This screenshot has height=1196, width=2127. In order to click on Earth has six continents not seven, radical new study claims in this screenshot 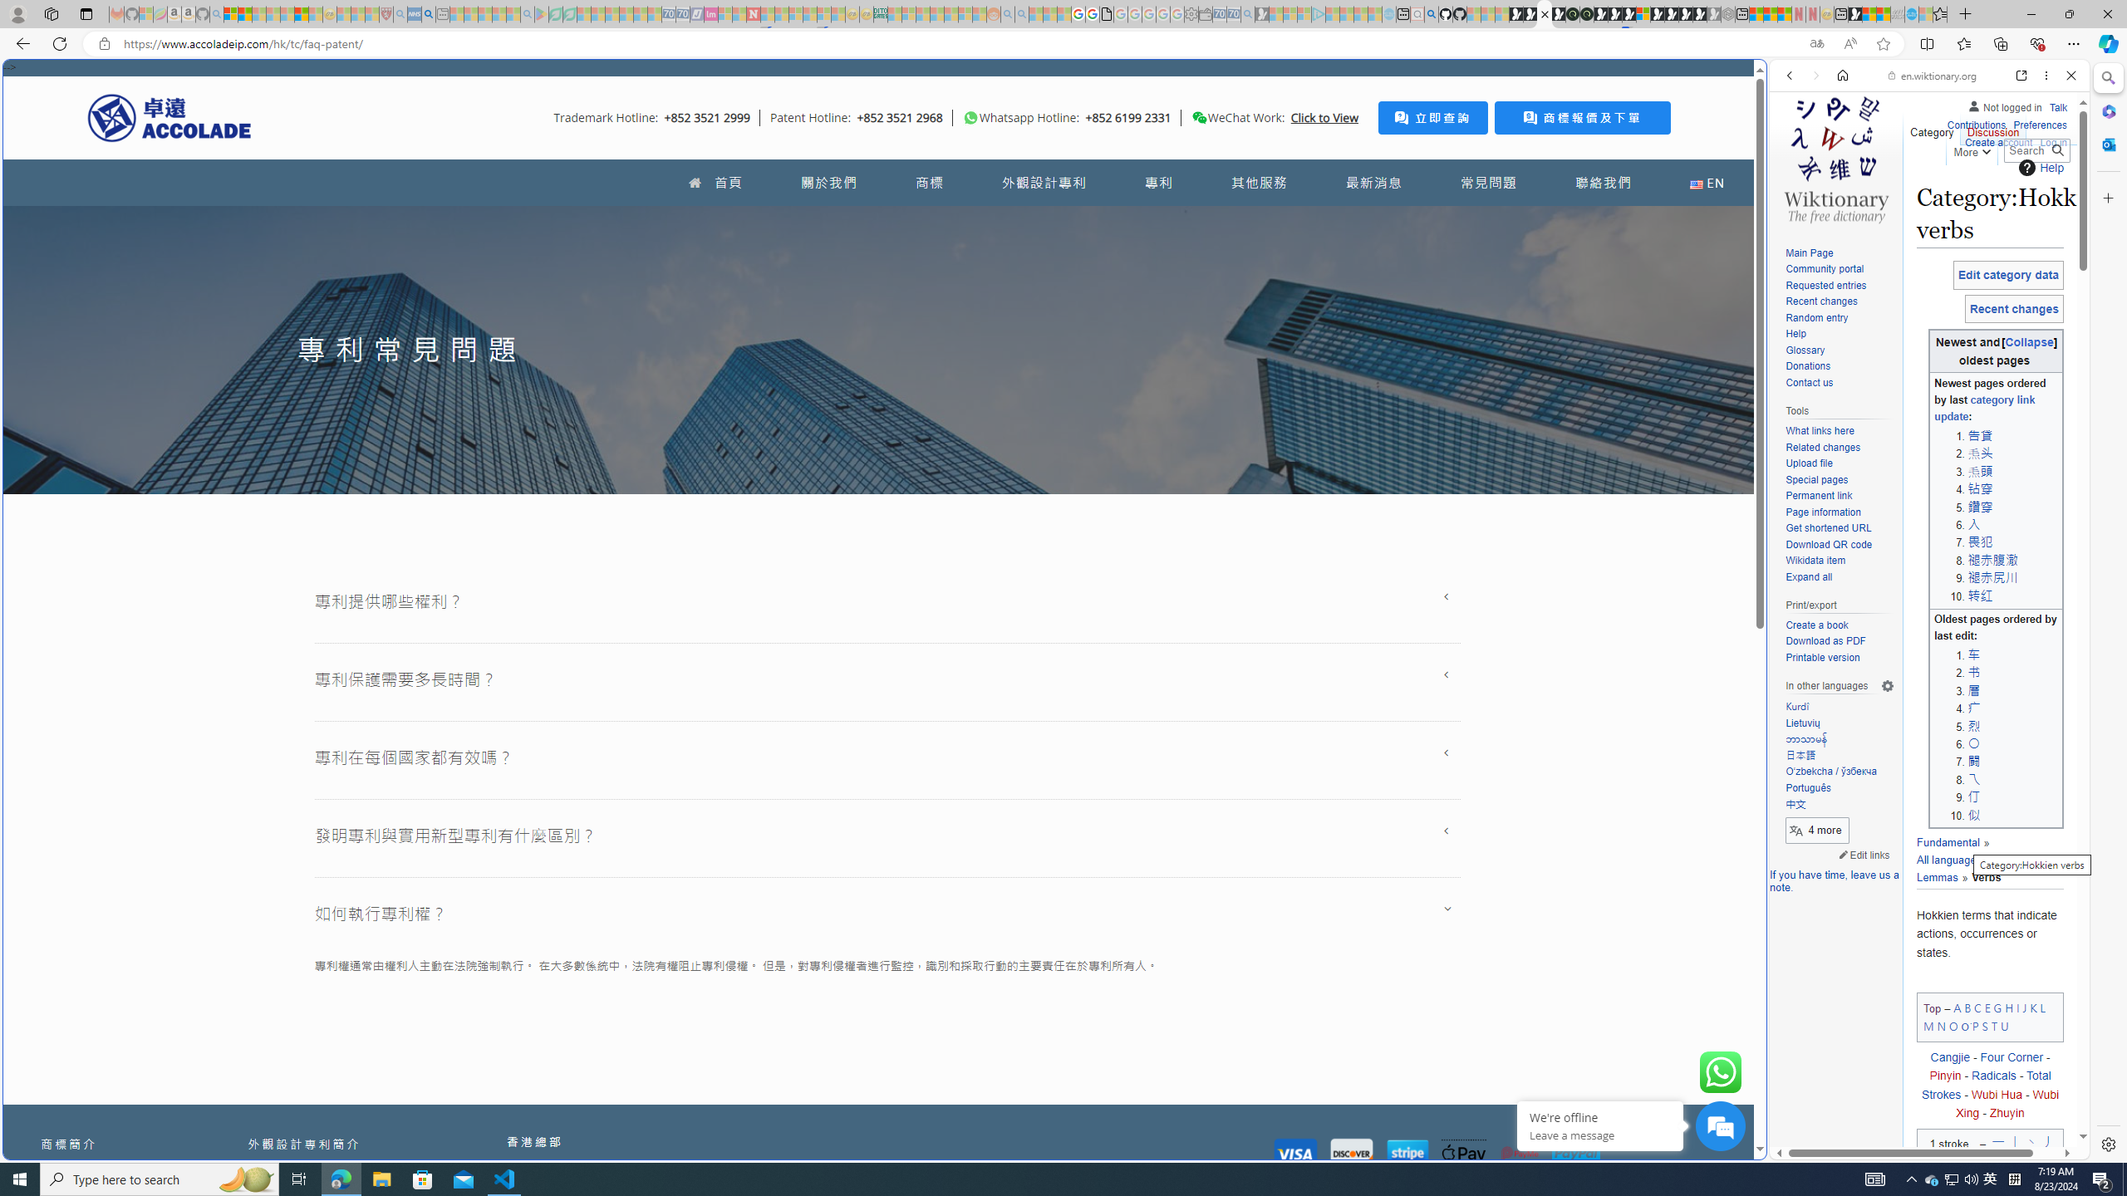, I will do `click(1883, 14)`.